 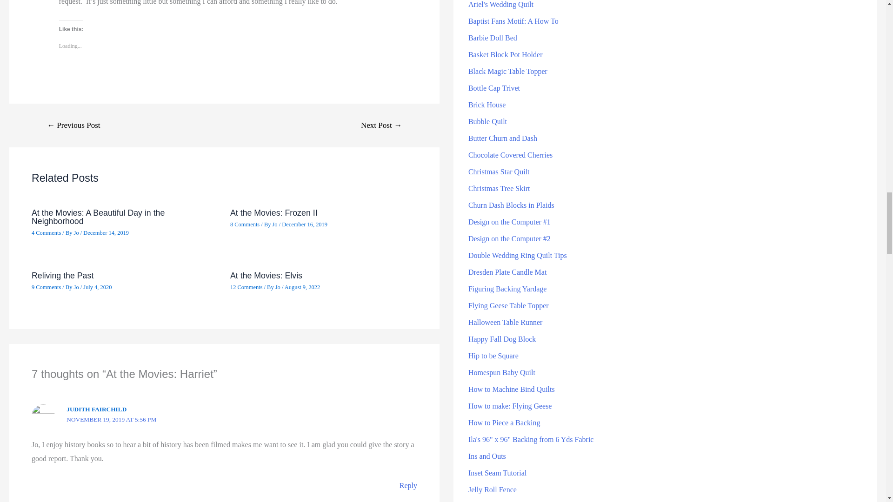 I want to click on View all posts by Jo, so click(x=77, y=232).